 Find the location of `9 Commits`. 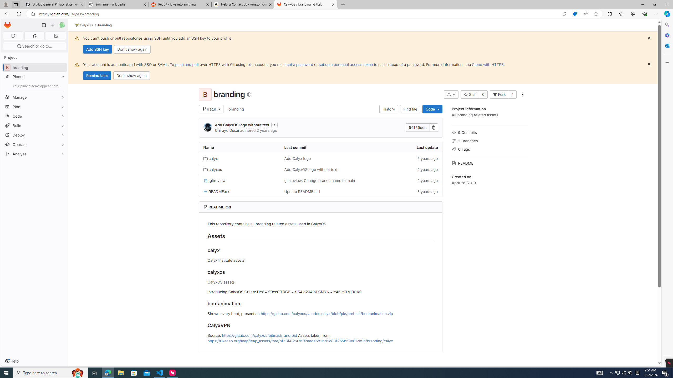

9 Commits is located at coordinates (490, 132).